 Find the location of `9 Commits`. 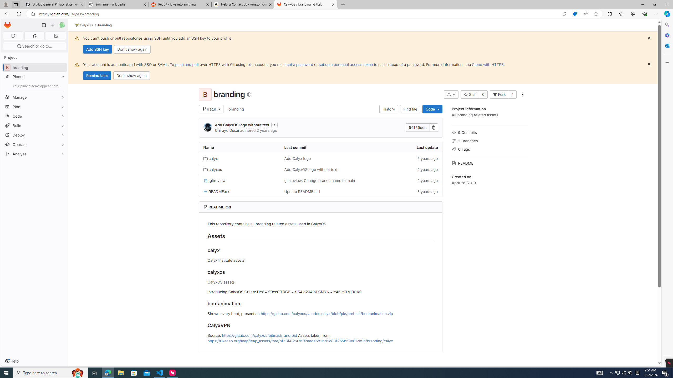

9 Commits is located at coordinates (490, 132).